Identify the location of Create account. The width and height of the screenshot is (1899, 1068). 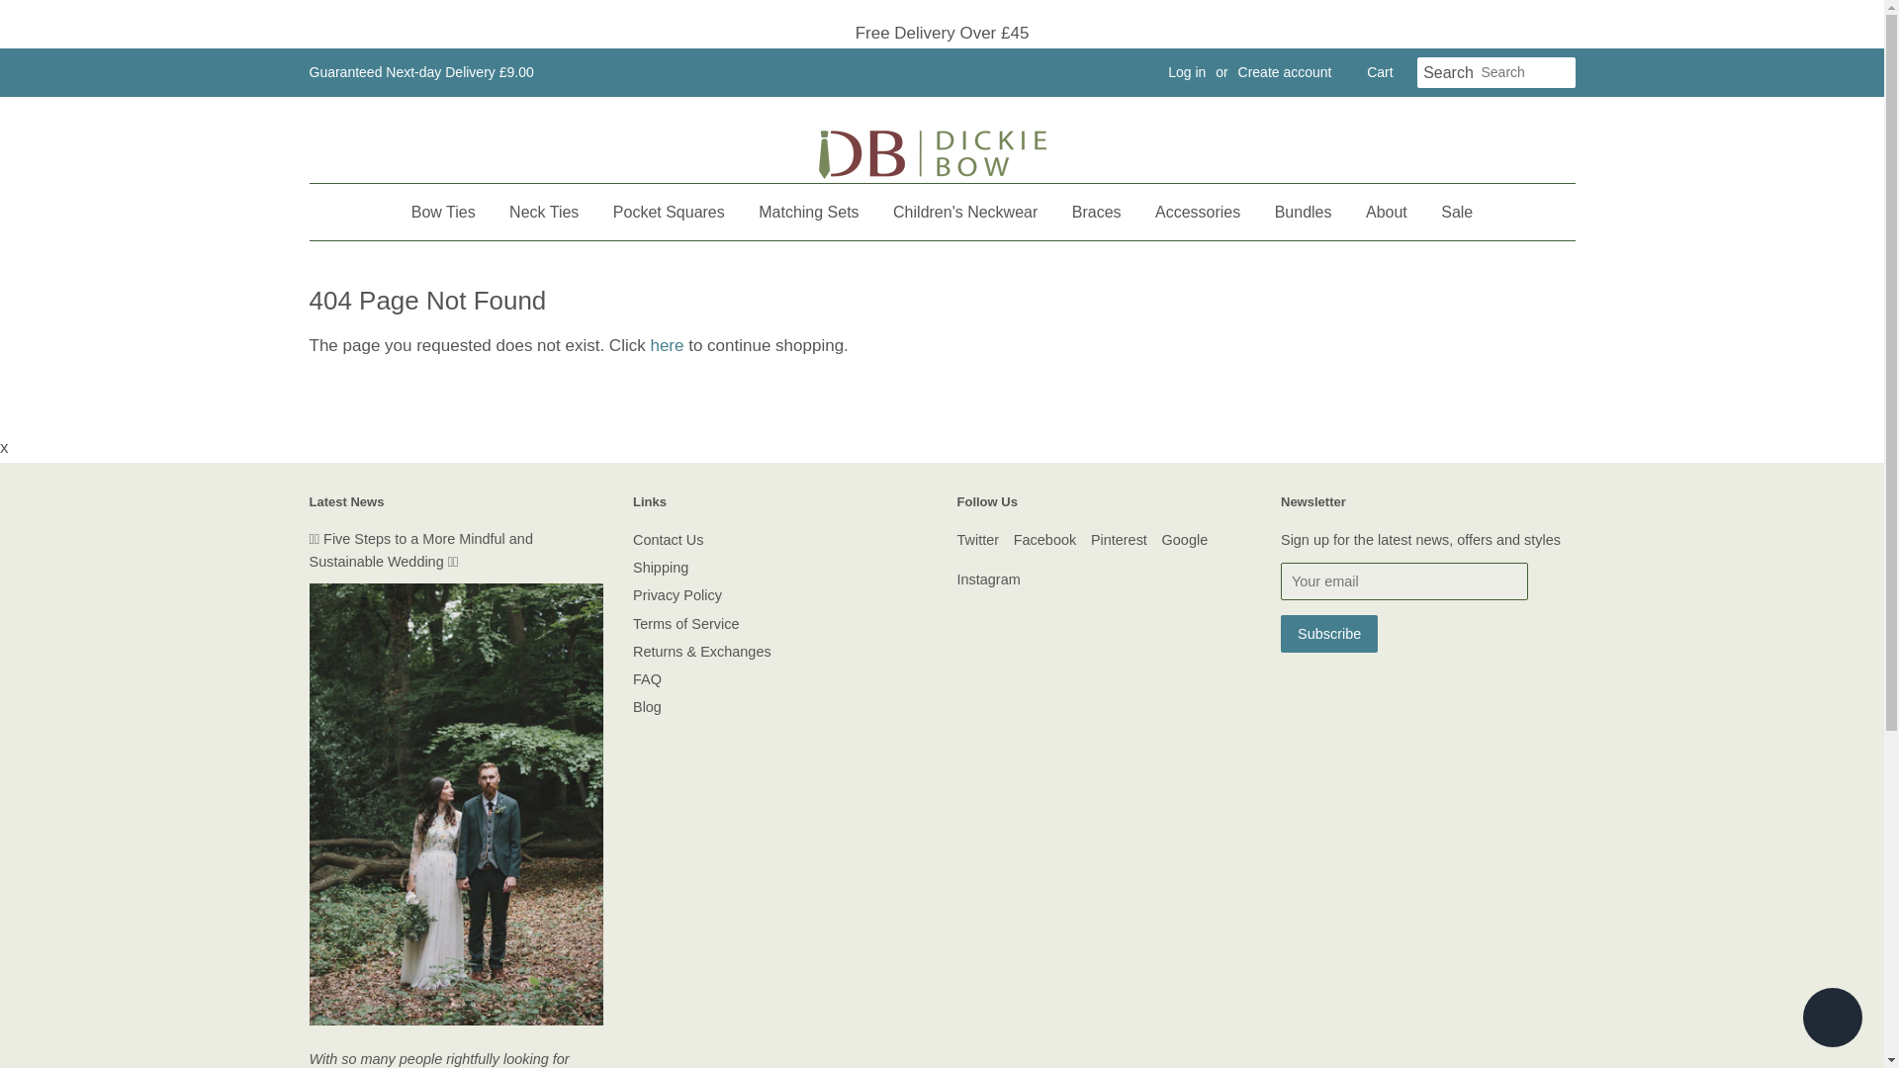
(1285, 71).